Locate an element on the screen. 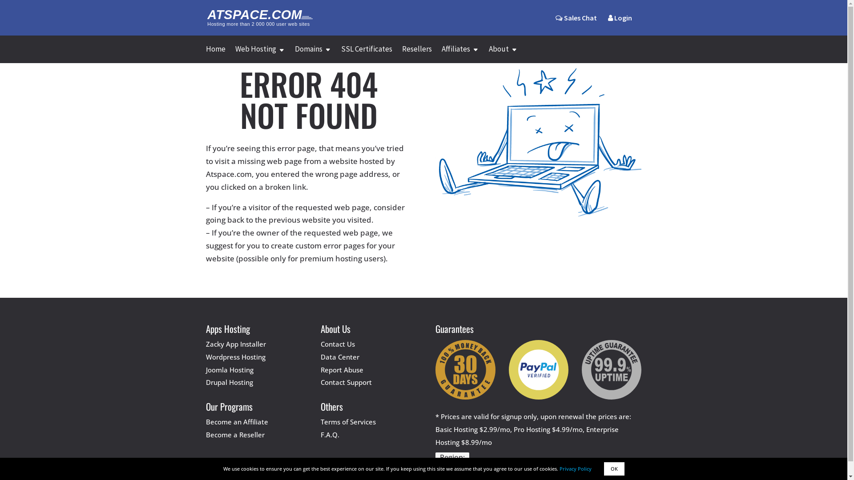 This screenshot has width=854, height=480. Resellers is located at coordinates (417, 54).